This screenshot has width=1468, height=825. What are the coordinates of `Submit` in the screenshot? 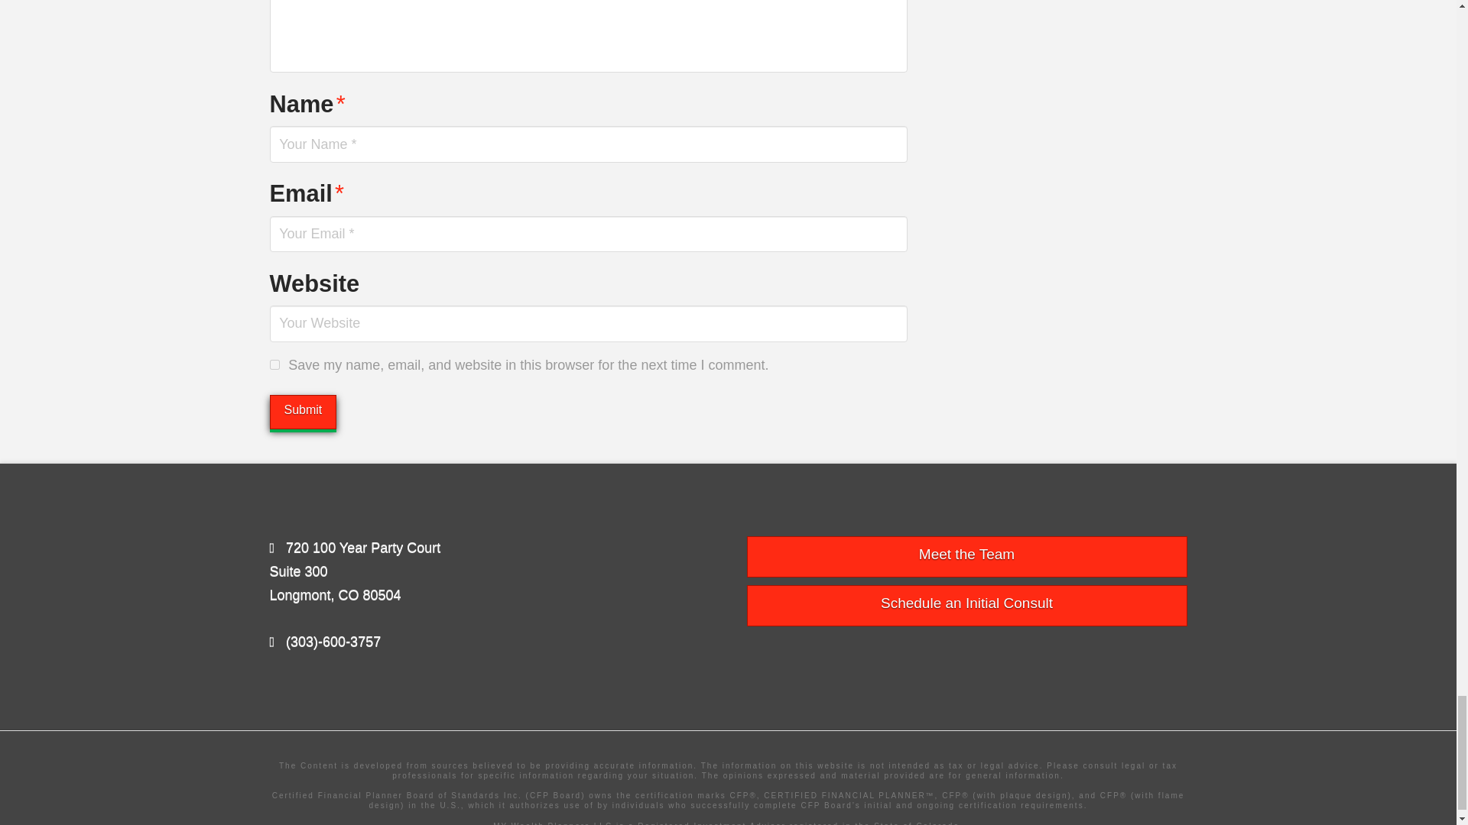 It's located at (302, 412).